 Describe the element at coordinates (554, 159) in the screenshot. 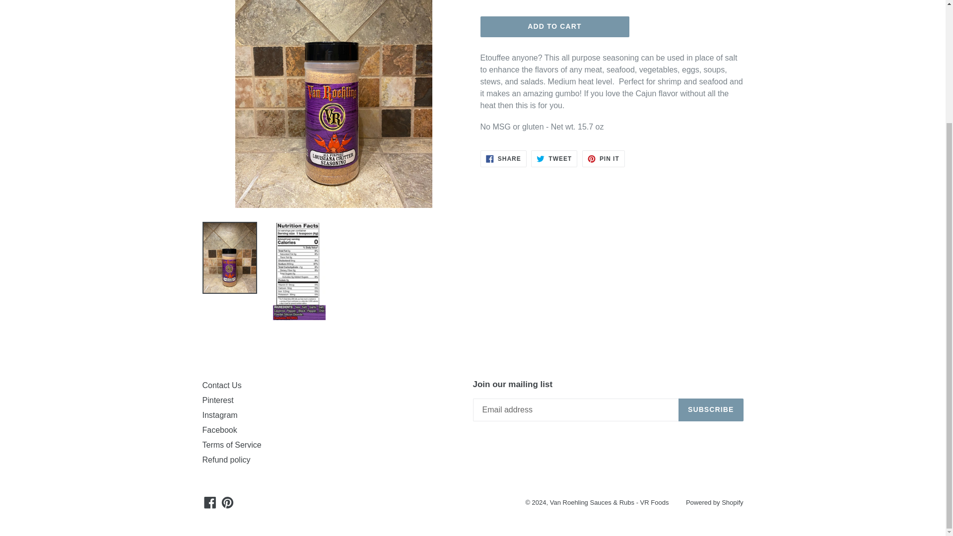

I see `Tweet on Twitter` at that location.